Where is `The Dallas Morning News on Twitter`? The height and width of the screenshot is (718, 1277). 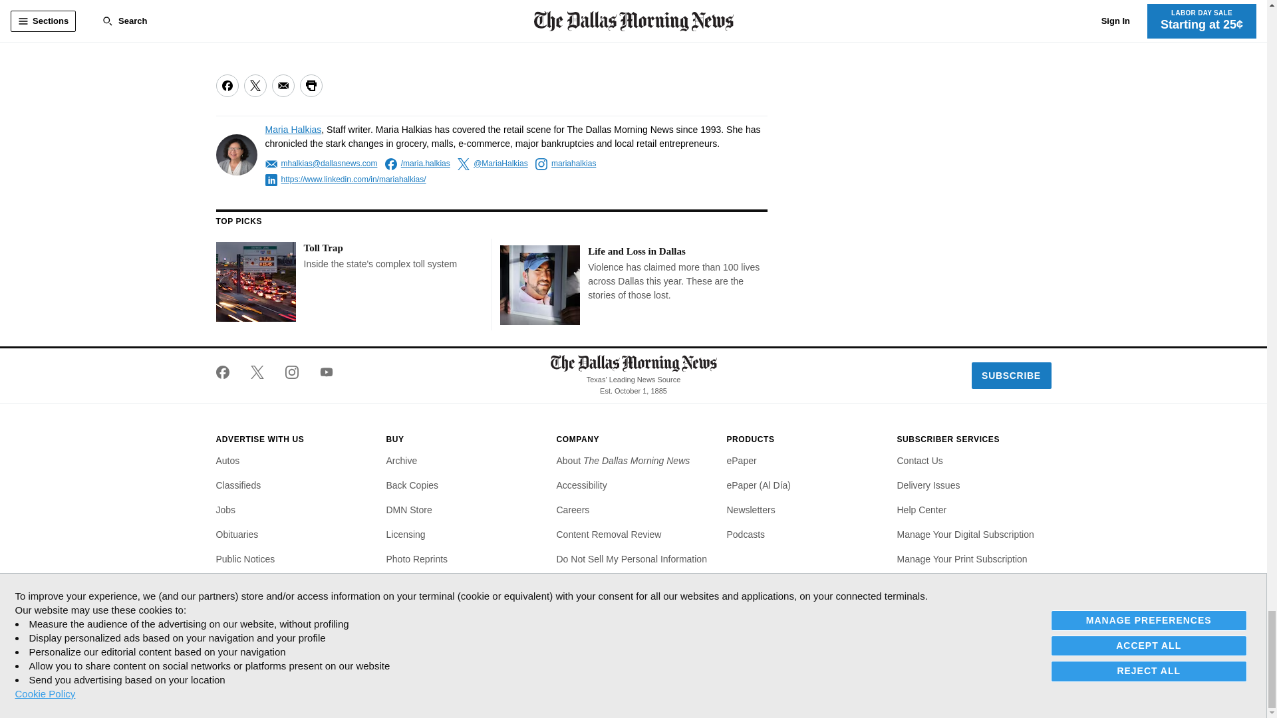 The Dallas Morning News on Twitter is located at coordinates (257, 372).